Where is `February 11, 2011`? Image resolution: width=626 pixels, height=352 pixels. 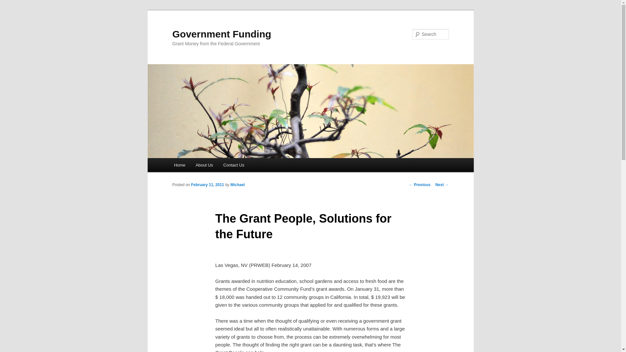
February 11, 2011 is located at coordinates (207, 184).